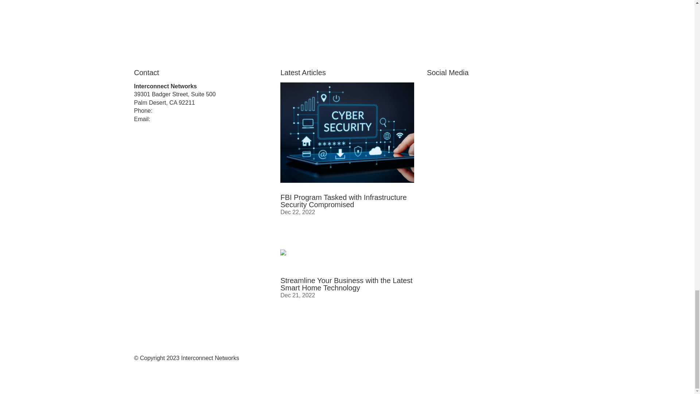  I want to click on Follow on RSS, so click(447, 88).